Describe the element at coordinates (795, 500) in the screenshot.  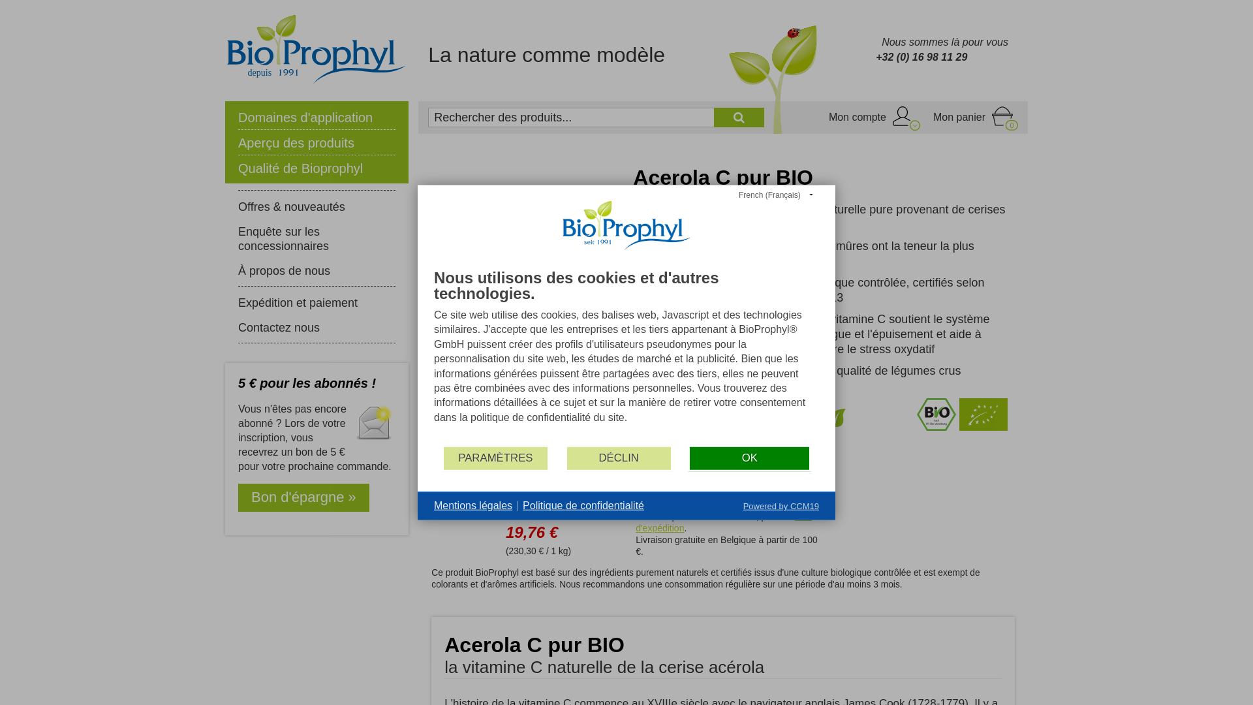
I see `ici` at that location.